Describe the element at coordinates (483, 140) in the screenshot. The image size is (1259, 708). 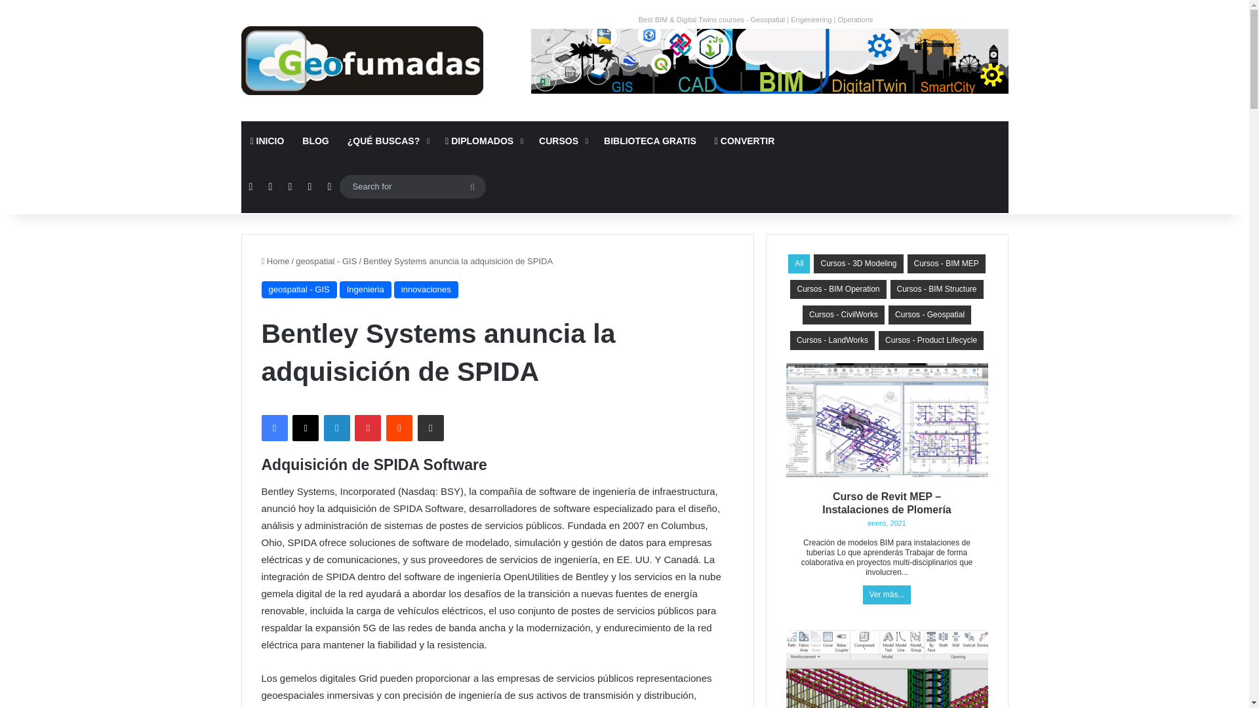
I see `DIPLOMADOS` at that location.